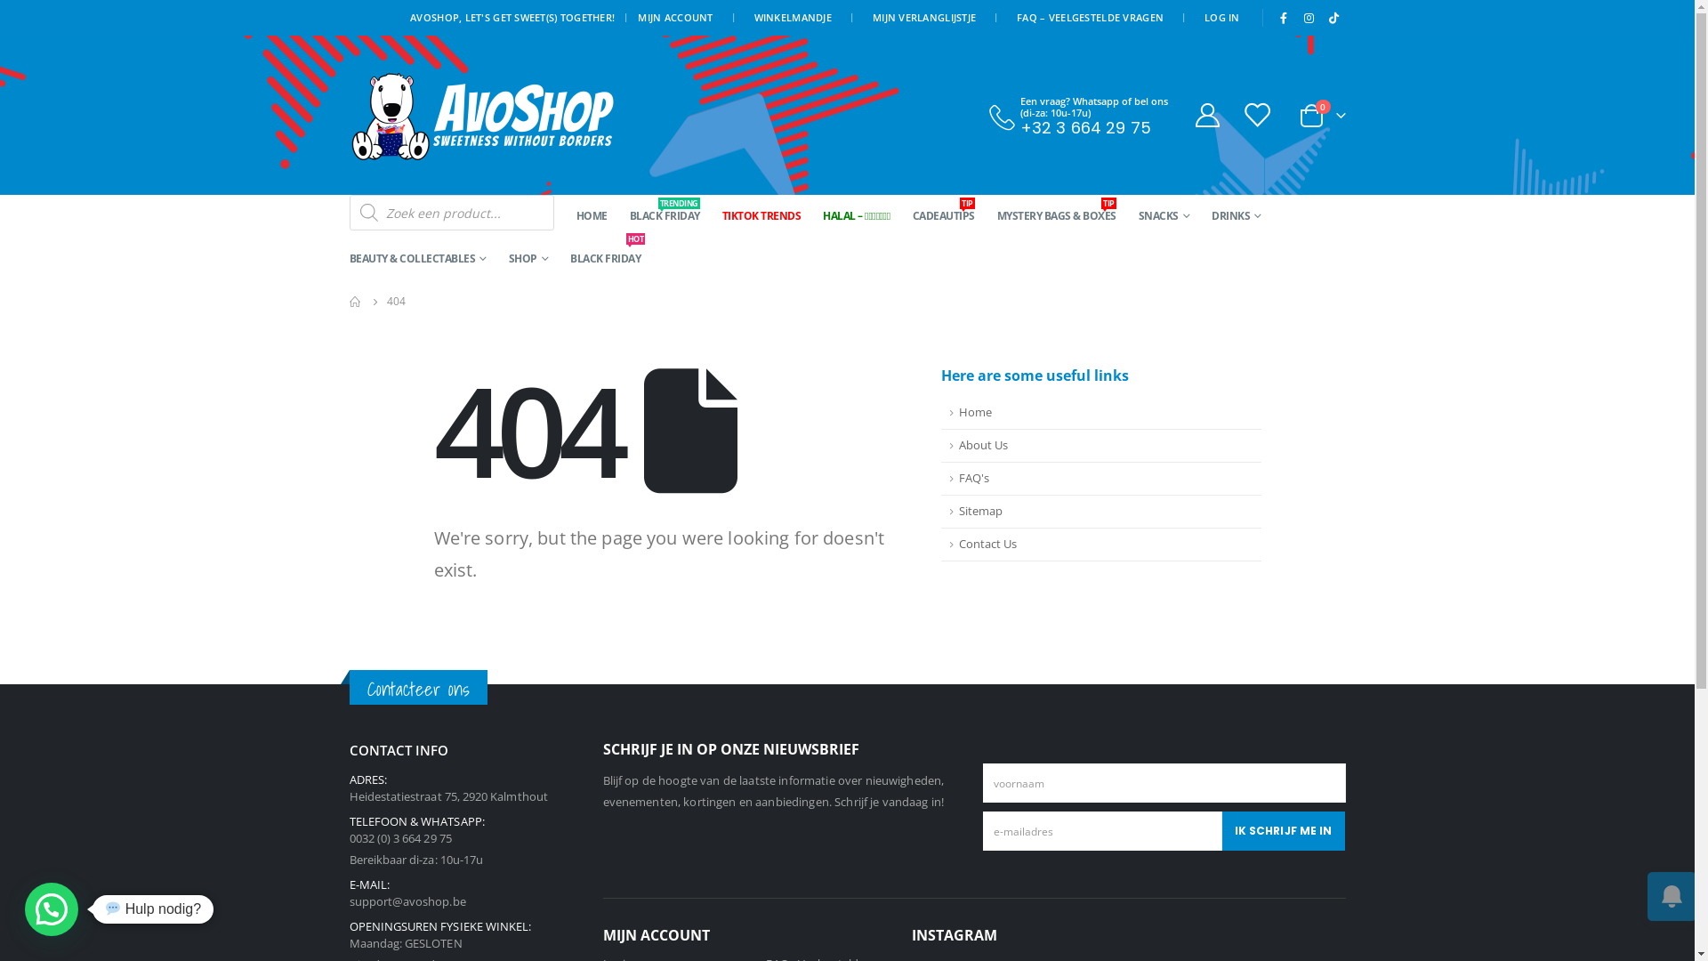 Image resolution: width=1708 pixels, height=961 pixels. Describe the element at coordinates (665, 216) in the screenshot. I see `BLACK FRIDAY
TRENDING` at that location.